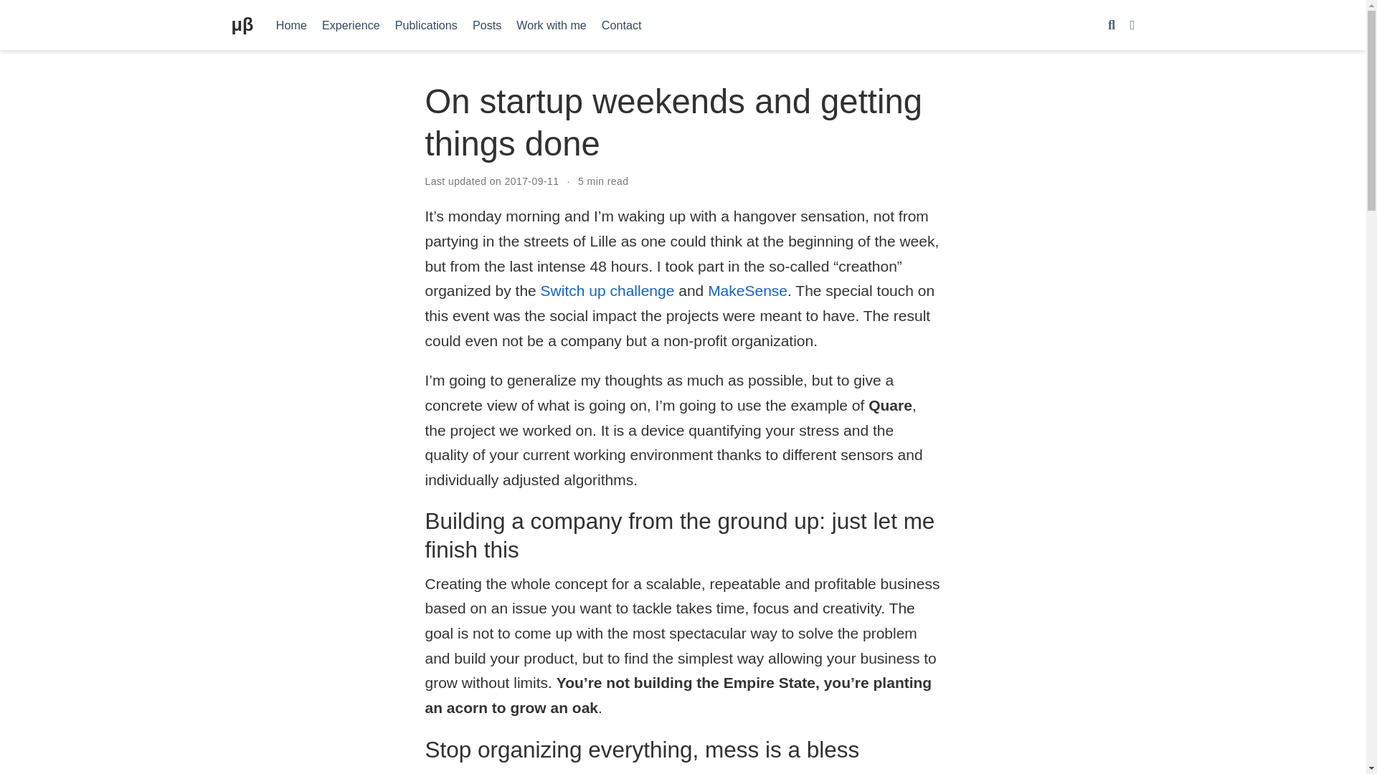  I want to click on Switch up challenge, so click(607, 290).